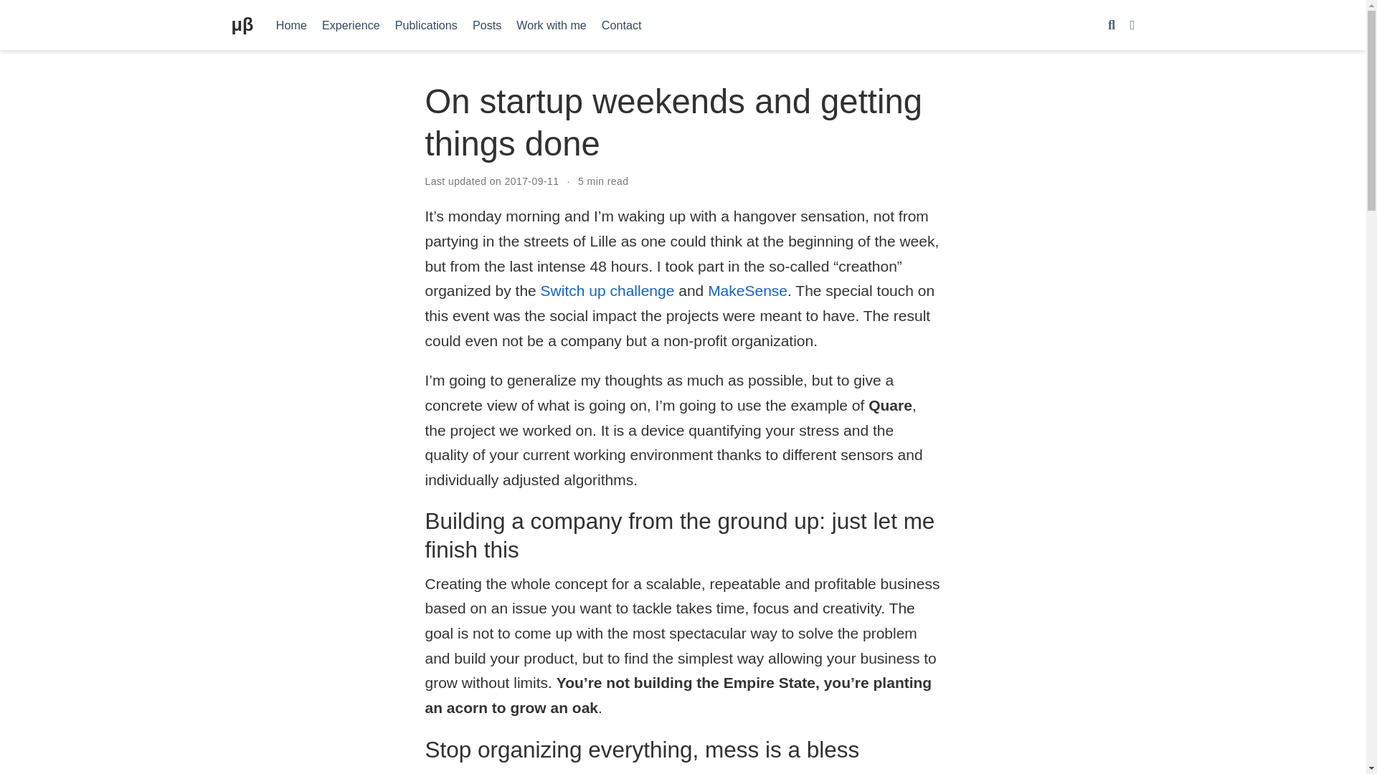  I want to click on Switch up challenge, so click(607, 290).